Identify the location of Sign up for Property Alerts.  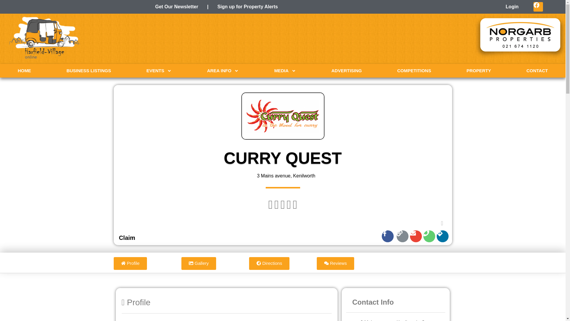
(248, 7).